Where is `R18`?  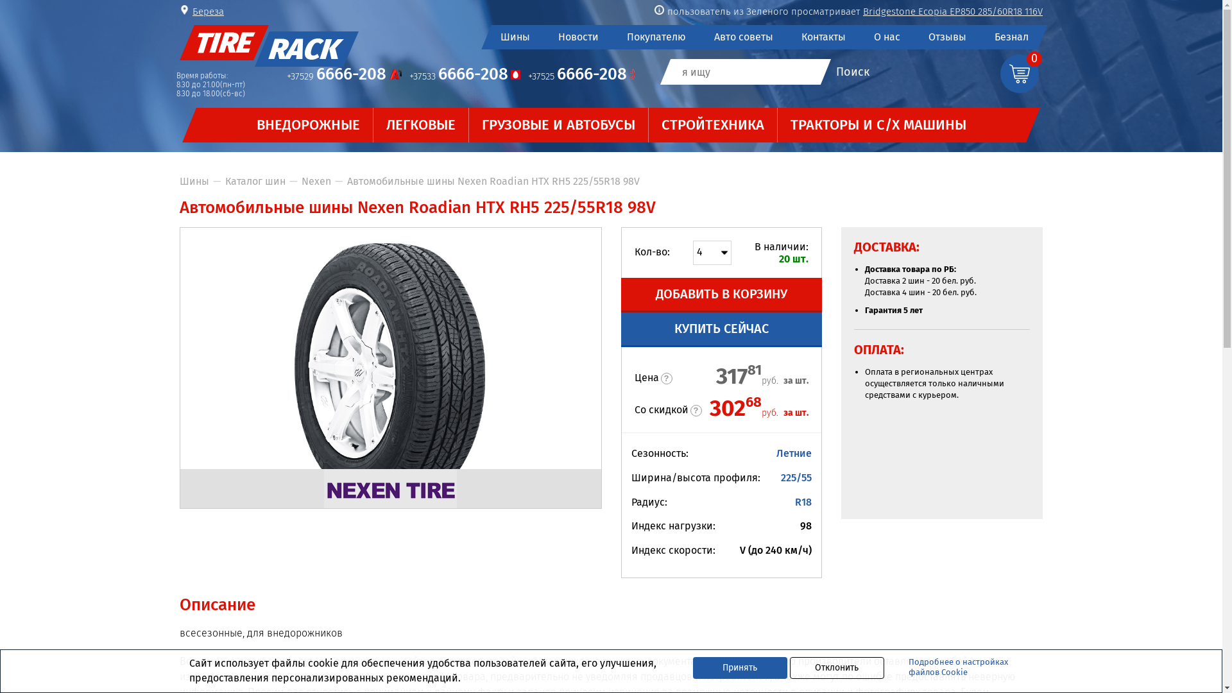 R18 is located at coordinates (803, 502).